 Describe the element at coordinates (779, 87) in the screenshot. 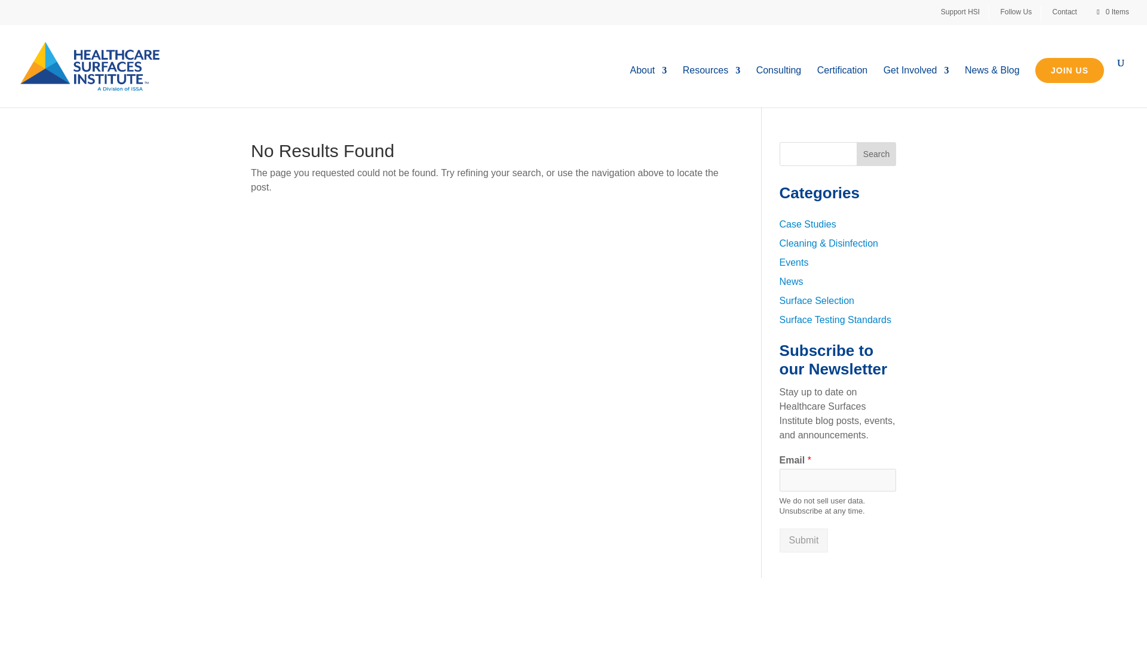

I see `Consulting` at that location.